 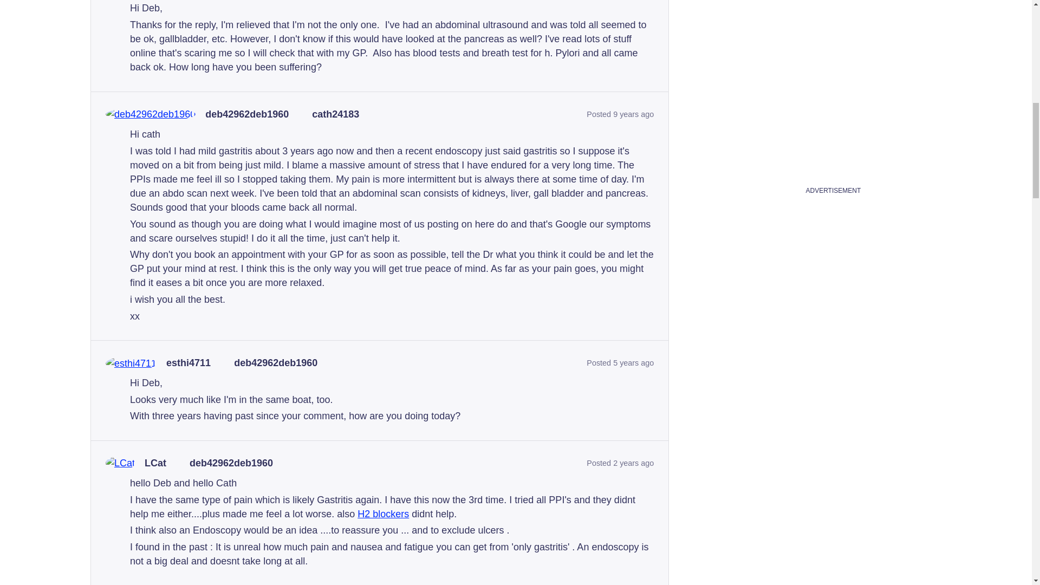 I want to click on deb42962deb1960, so click(x=275, y=363).